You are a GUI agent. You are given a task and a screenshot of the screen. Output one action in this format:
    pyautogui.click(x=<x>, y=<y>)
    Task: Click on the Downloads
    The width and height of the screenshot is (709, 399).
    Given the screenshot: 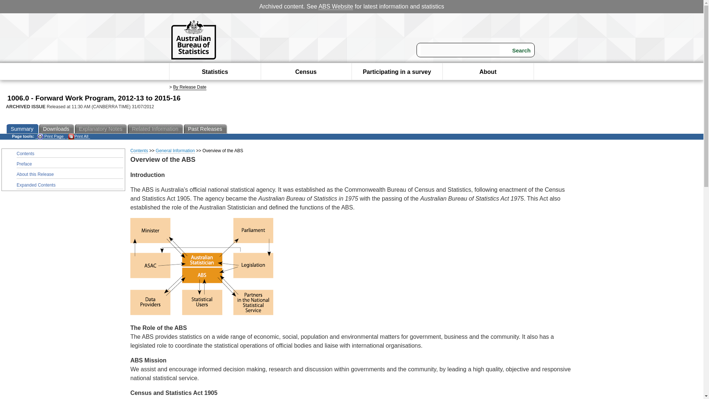 What is the action you would take?
    pyautogui.click(x=57, y=129)
    